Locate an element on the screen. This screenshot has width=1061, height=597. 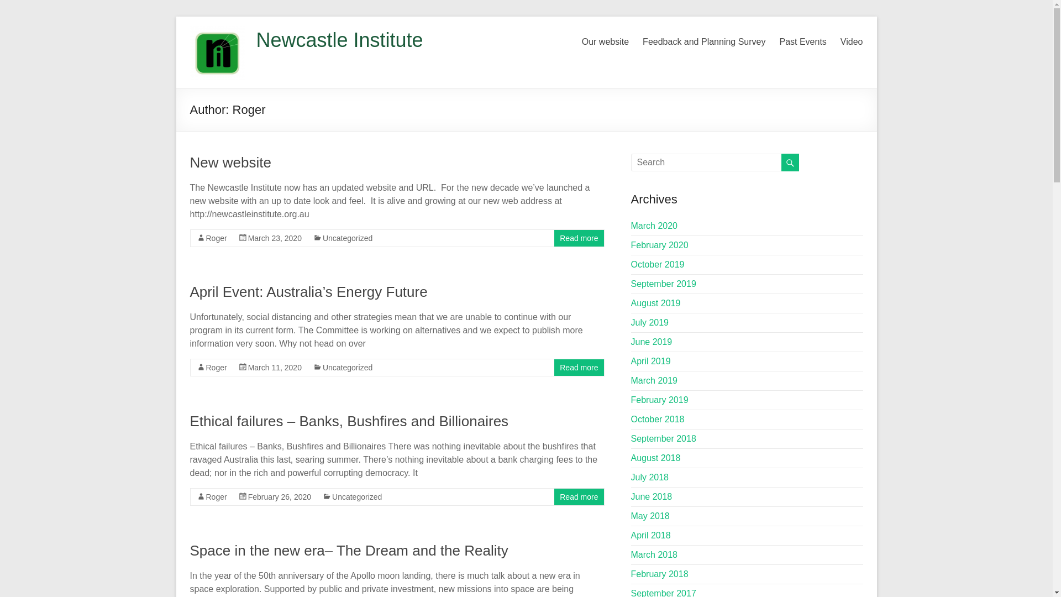
Roger is located at coordinates (216, 238).